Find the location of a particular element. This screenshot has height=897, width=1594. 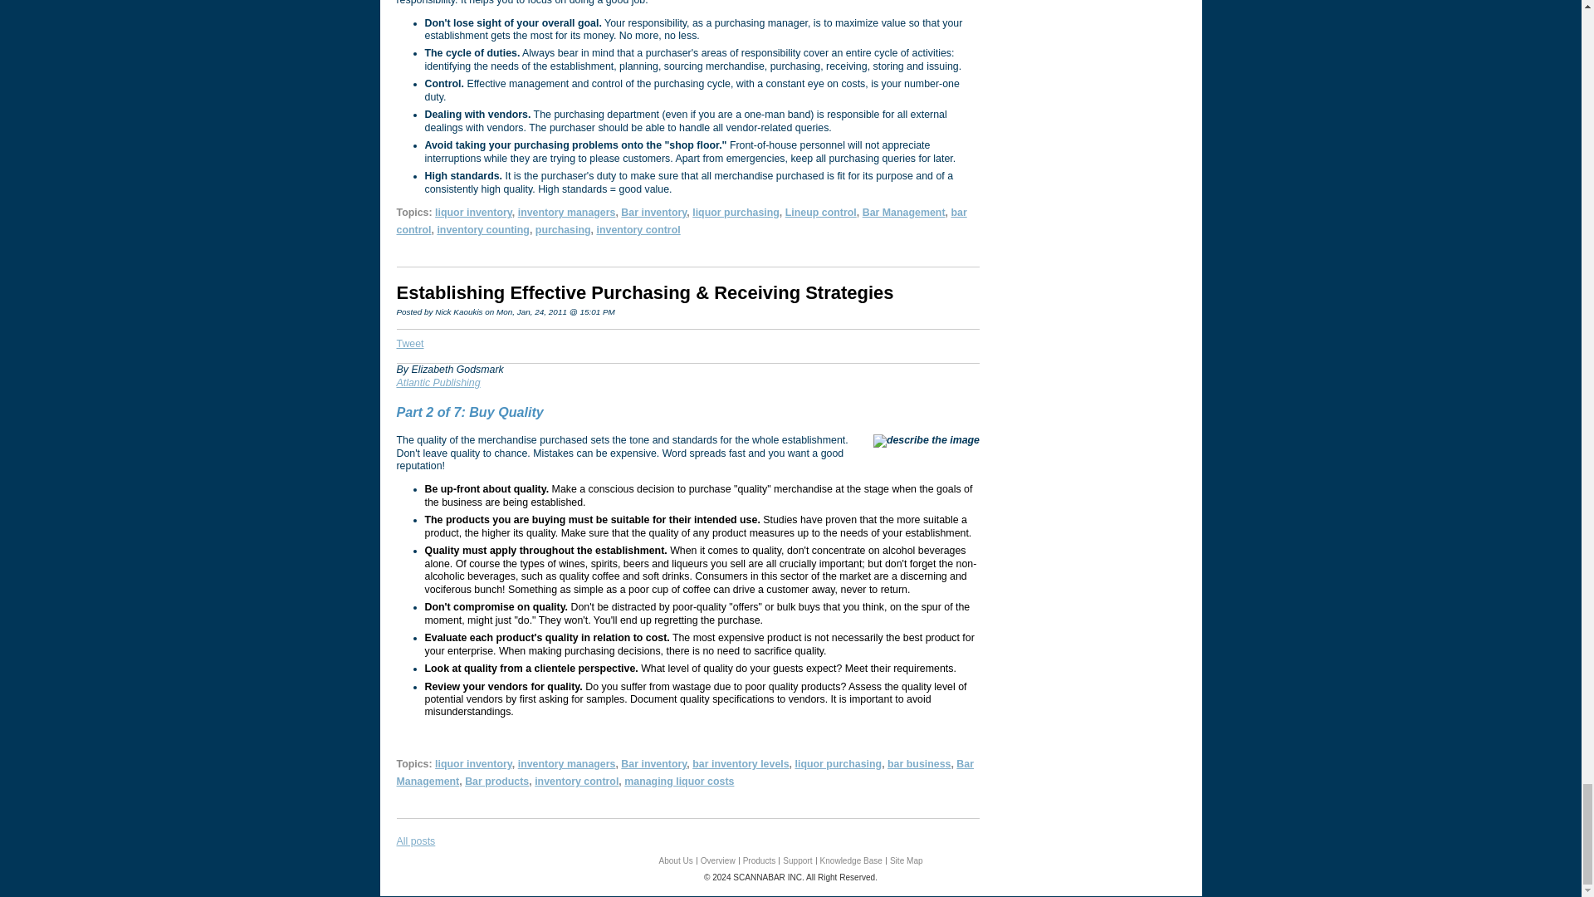

Atlantic Publishing is located at coordinates (438, 382).